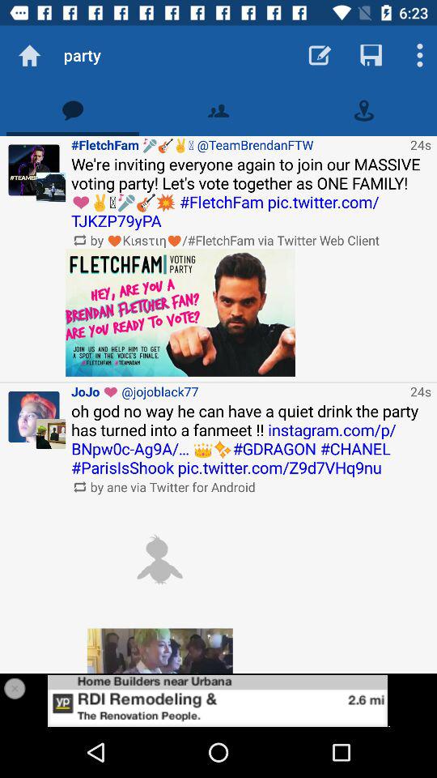 Image resolution: width=437 pixels, height=778 pixels. I want to click on turn on icon to the left of 24s, so click(238, 391).